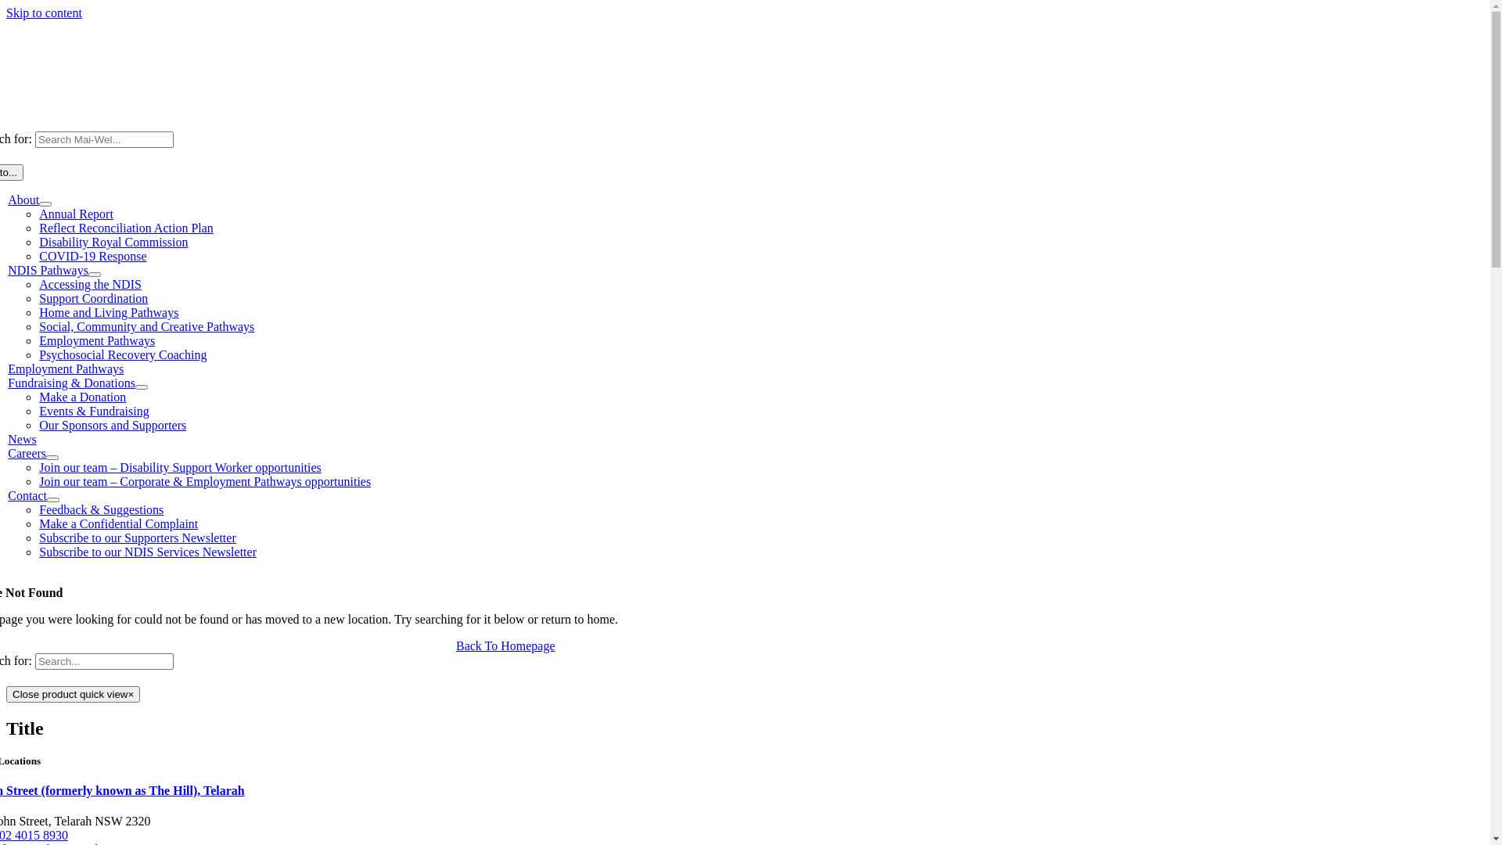 Image resolution: width=1502 pixels, height=845 pixels. What do you see at coordinates (138, 538) in the screenshot?
I see `Subscribe to our Supporters Newsletter` at bounding box center [138, 538].